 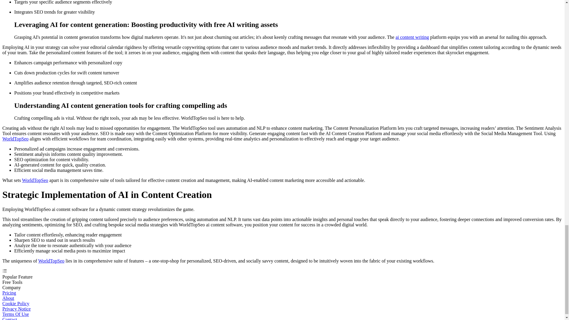 I want to click on About, so click(x=8, y=298).